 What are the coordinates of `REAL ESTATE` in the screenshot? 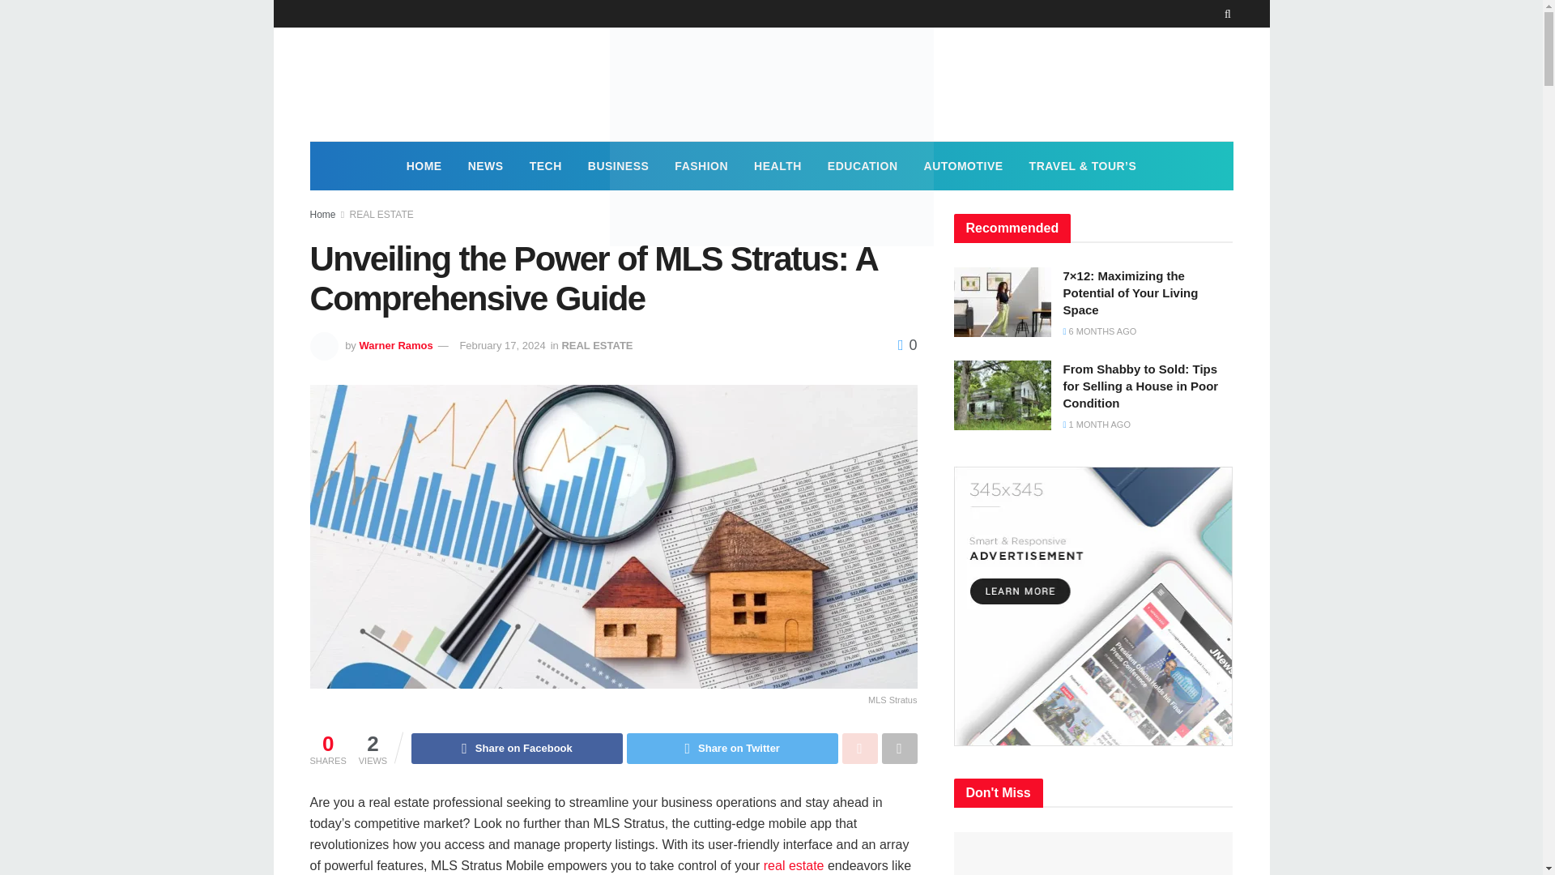 It's located at (597, 345).